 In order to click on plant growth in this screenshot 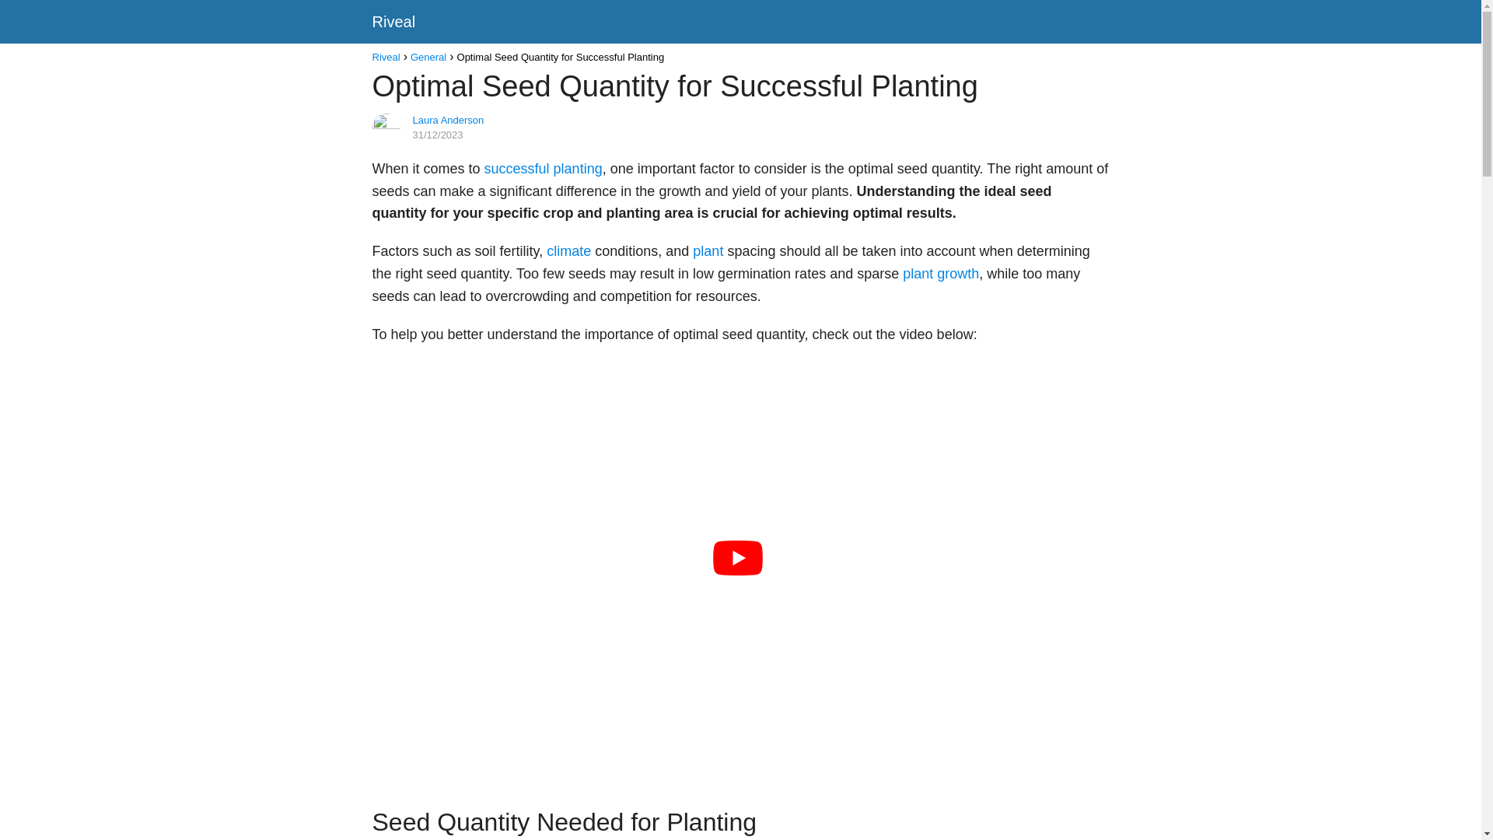, I will do `click(941, 274)`.